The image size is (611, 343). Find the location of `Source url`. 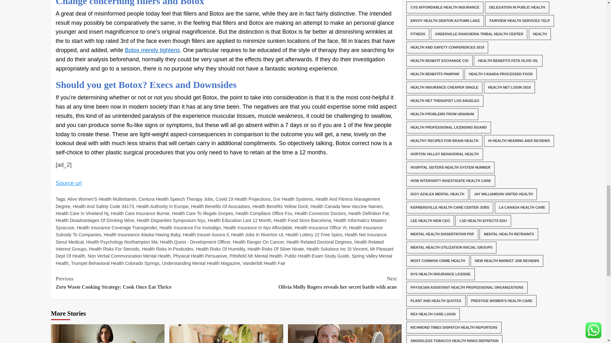

Source url is located at coordinates (69, 183).